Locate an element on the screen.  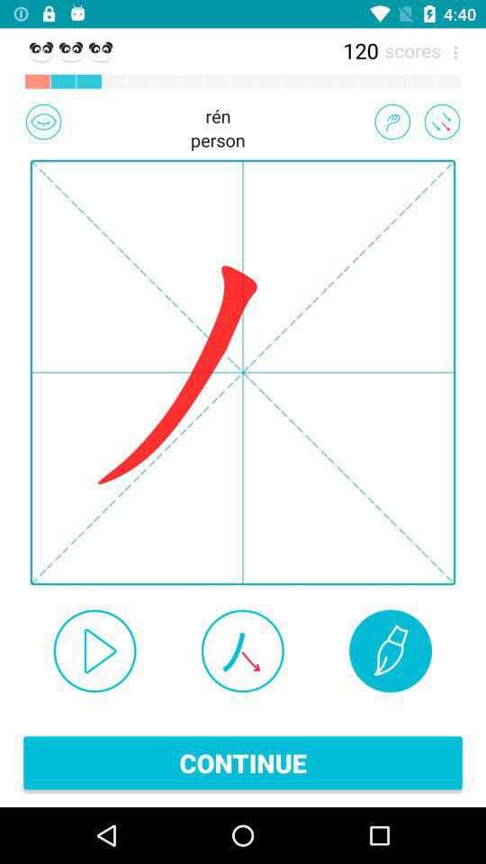
click the icon at the bottom left corner is located at coordinates (94, 651).